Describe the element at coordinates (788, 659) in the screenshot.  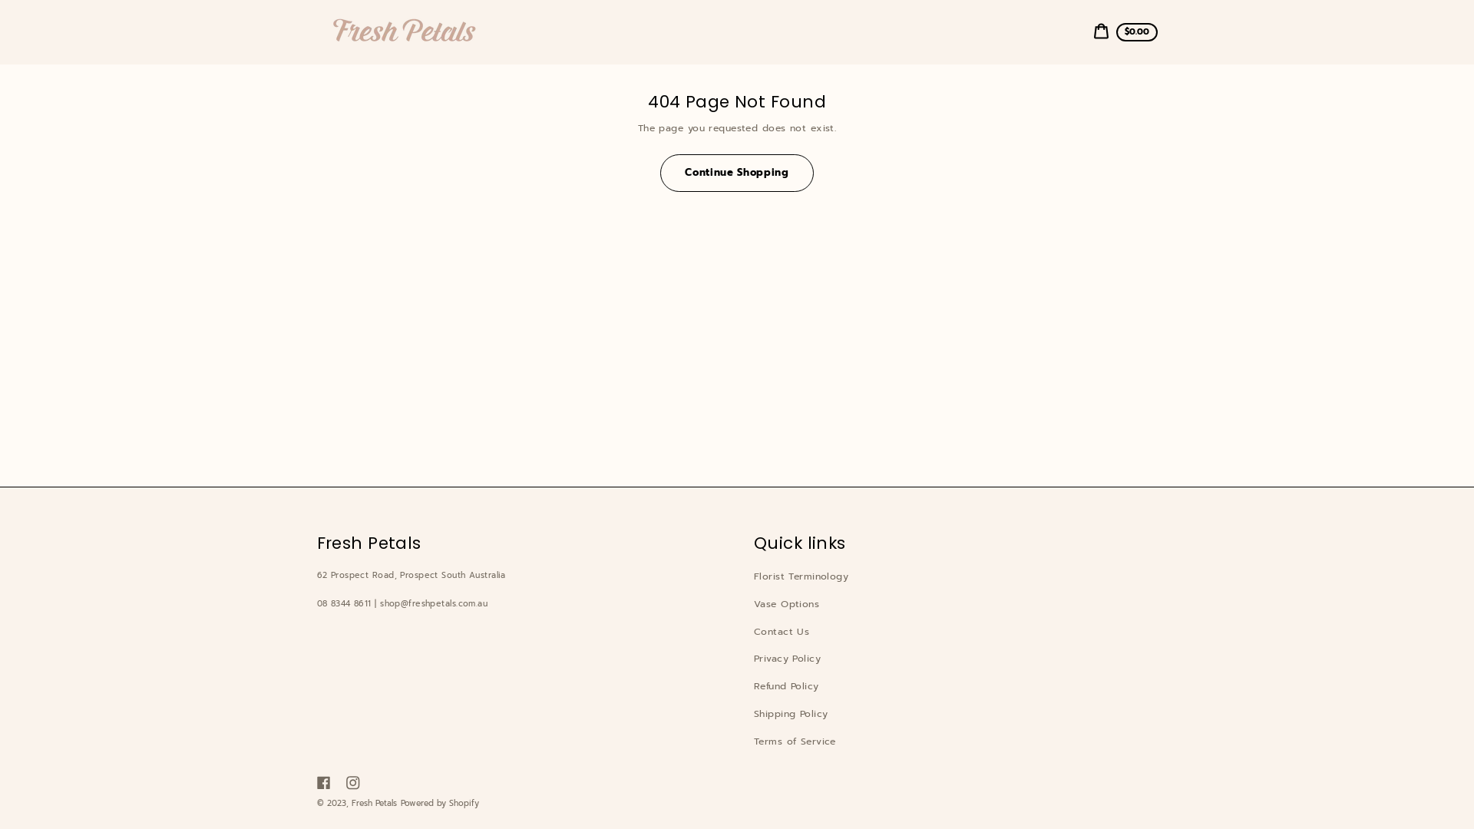
I see `Privacy Policy` at that location.